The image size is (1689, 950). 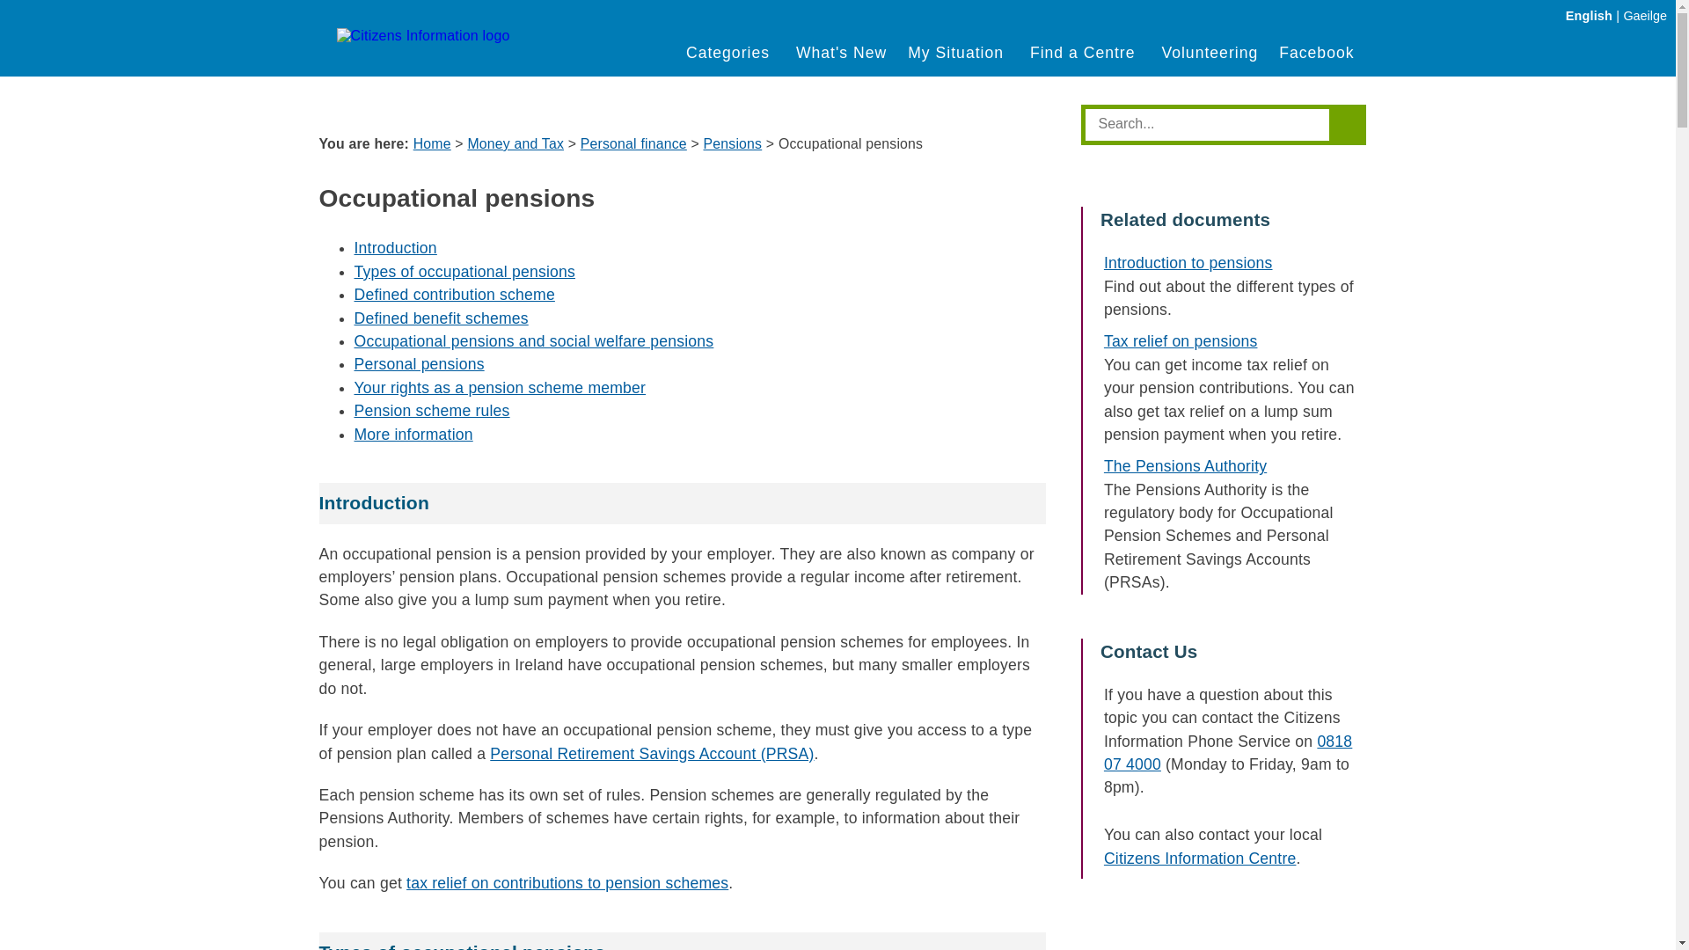 I want to click on Search, so click(x=1210, y=123).